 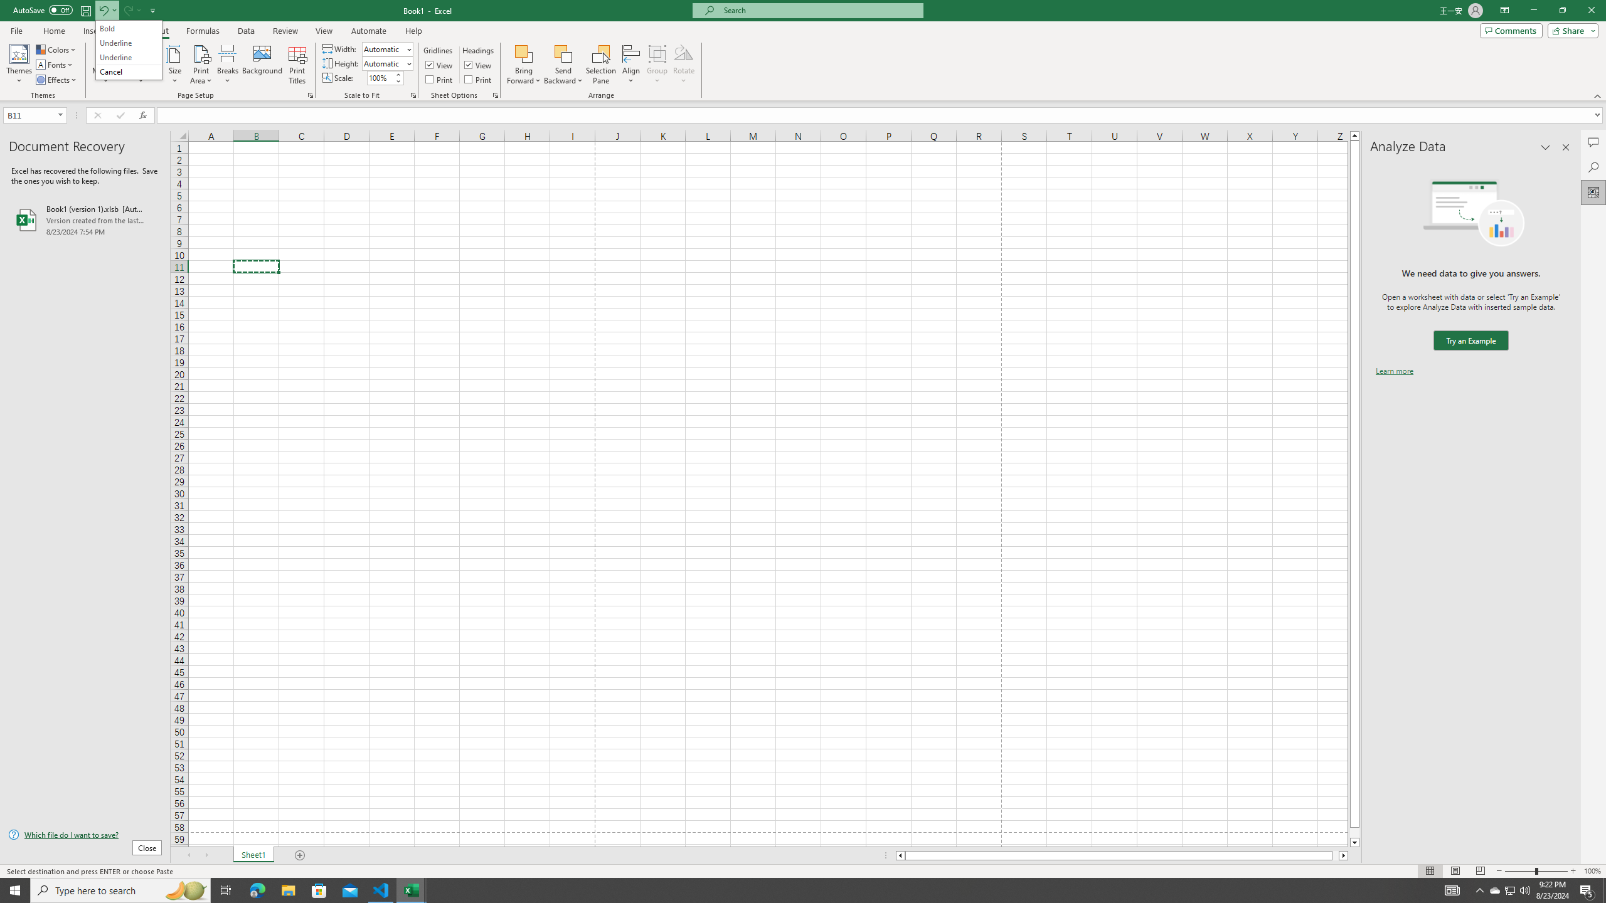 What do you see at coordinates (1604, 890) in the screenshot?
I see `Show desktop` at bounding box center [1604, 890].